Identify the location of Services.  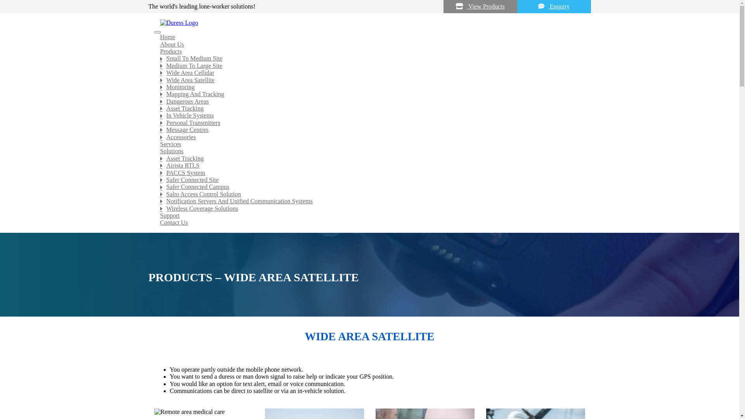
(316, 144).